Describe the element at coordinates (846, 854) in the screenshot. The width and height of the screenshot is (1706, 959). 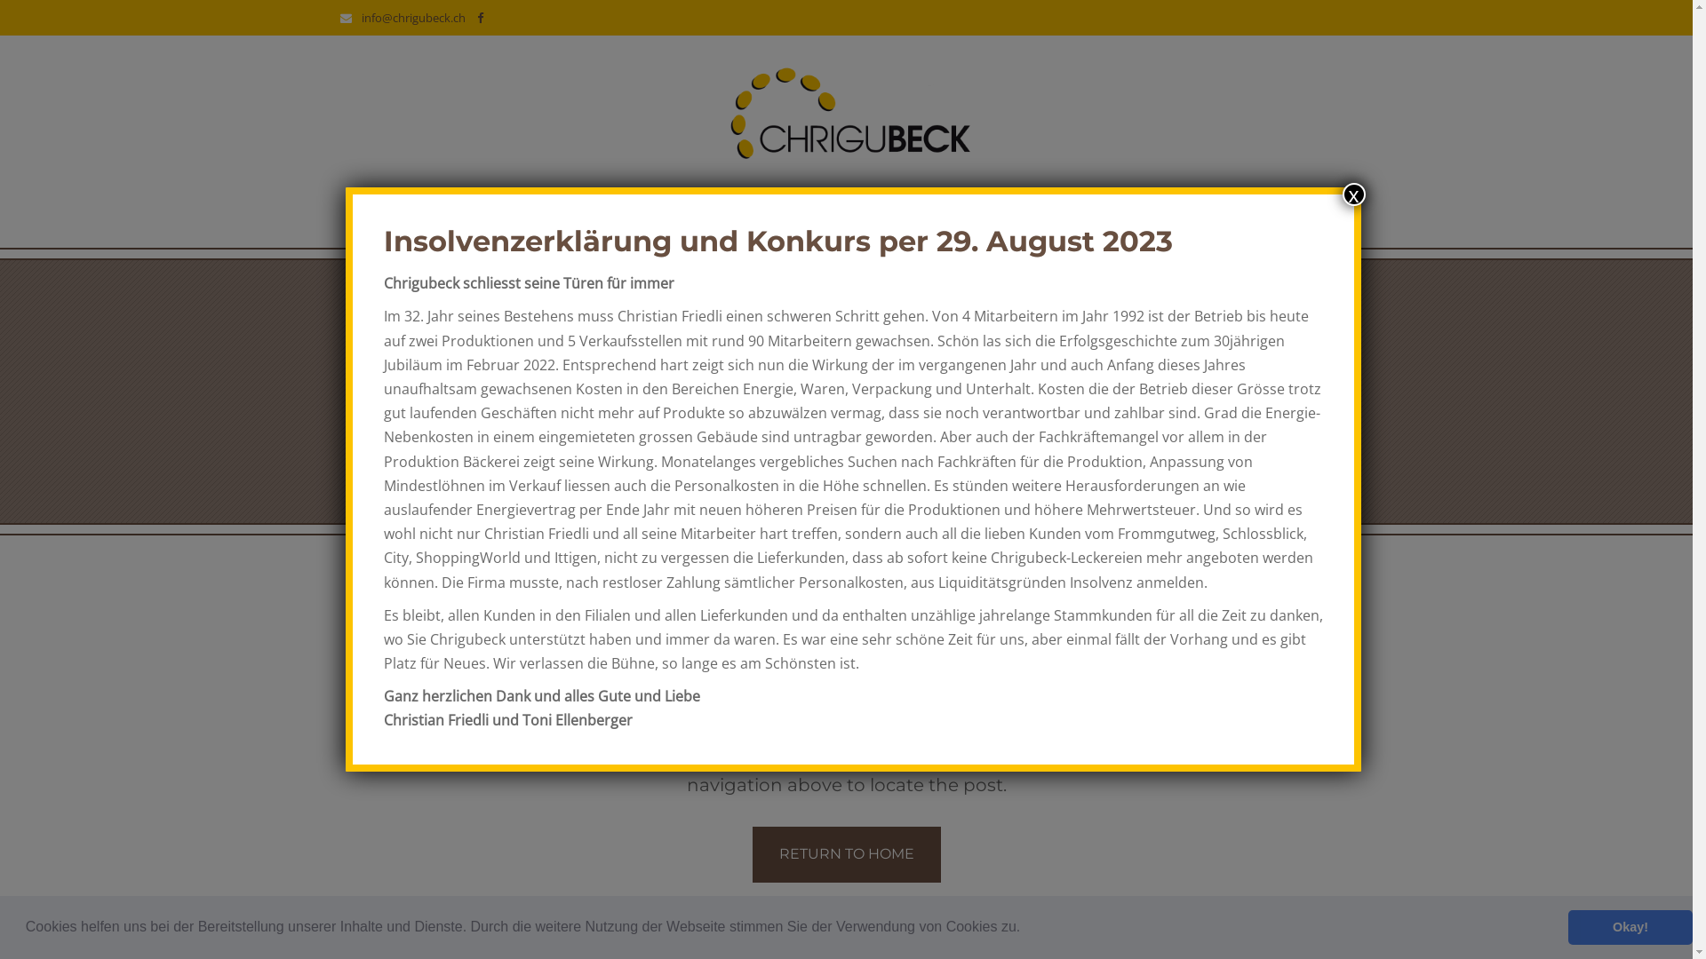
I see `RETURN TO HOME` at that location.